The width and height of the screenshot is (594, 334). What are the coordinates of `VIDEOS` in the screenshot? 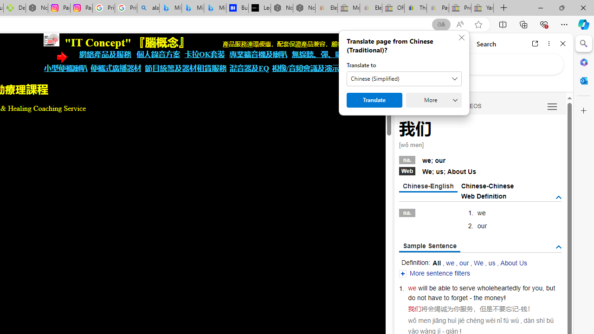 It's located at (471, 106).